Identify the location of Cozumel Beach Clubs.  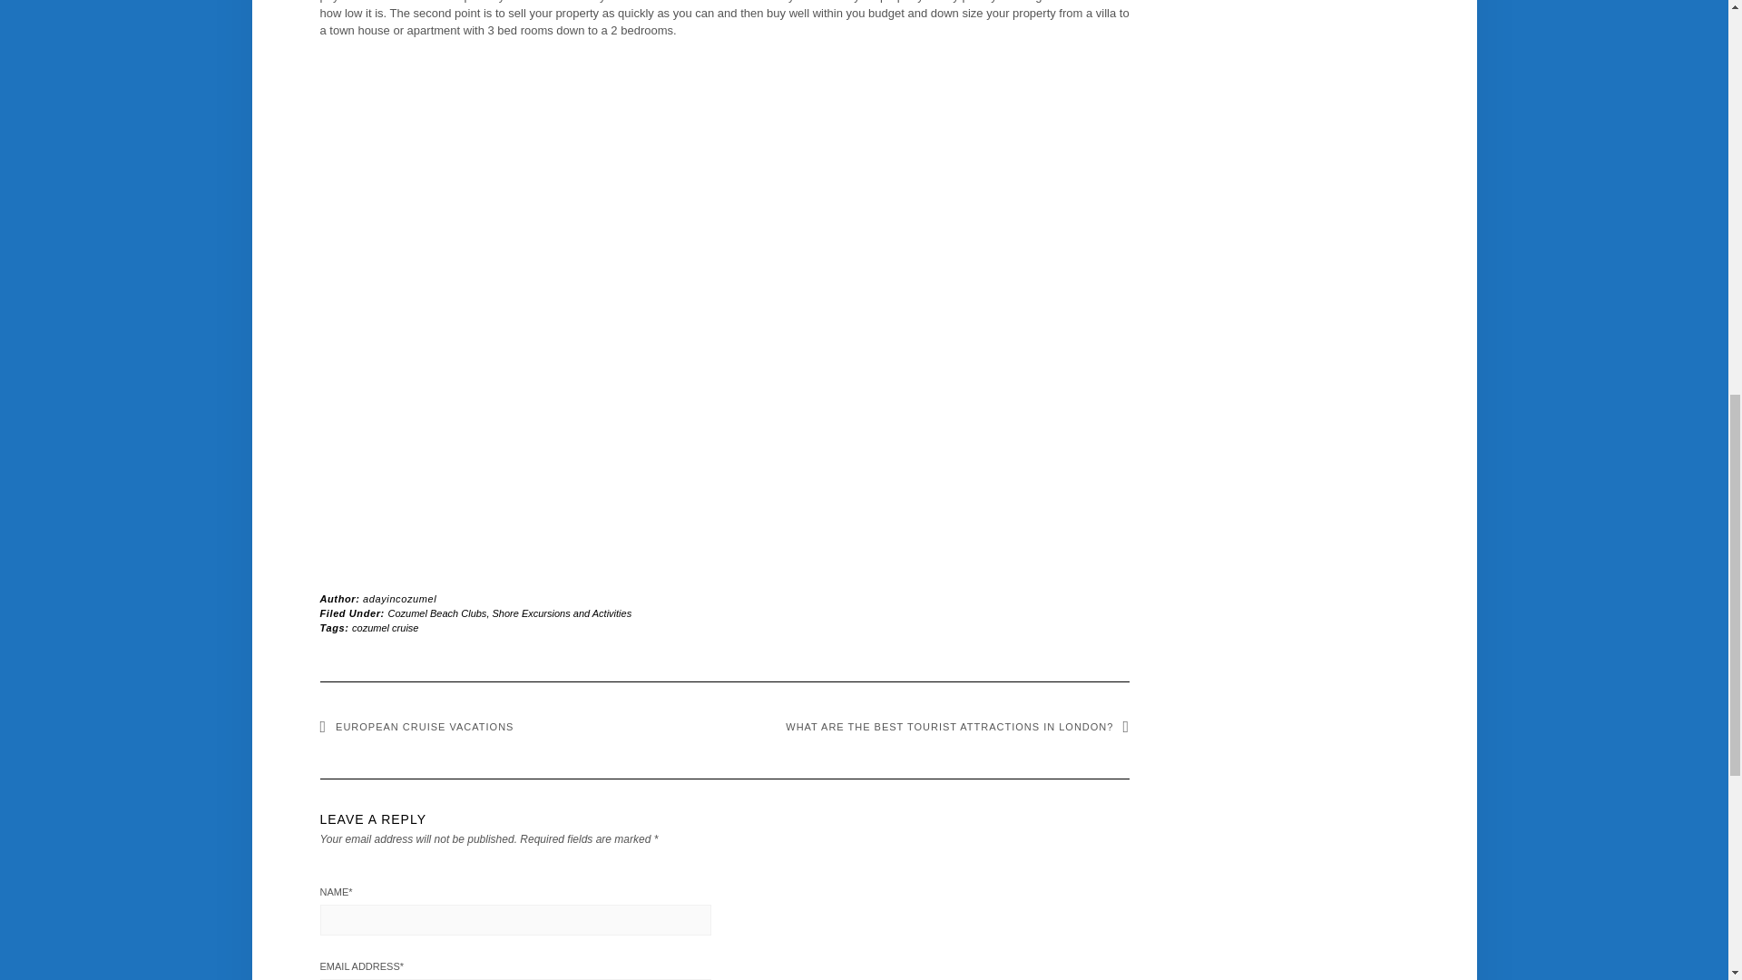
(437, 612).